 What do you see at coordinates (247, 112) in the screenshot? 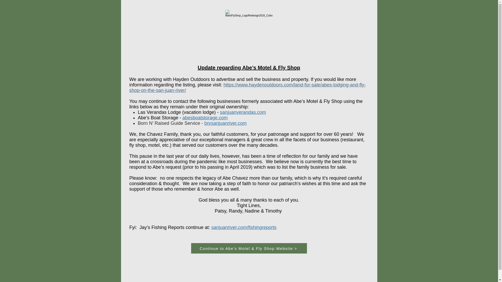
I see `uanverandas.com` at bounding box center [247, 112].